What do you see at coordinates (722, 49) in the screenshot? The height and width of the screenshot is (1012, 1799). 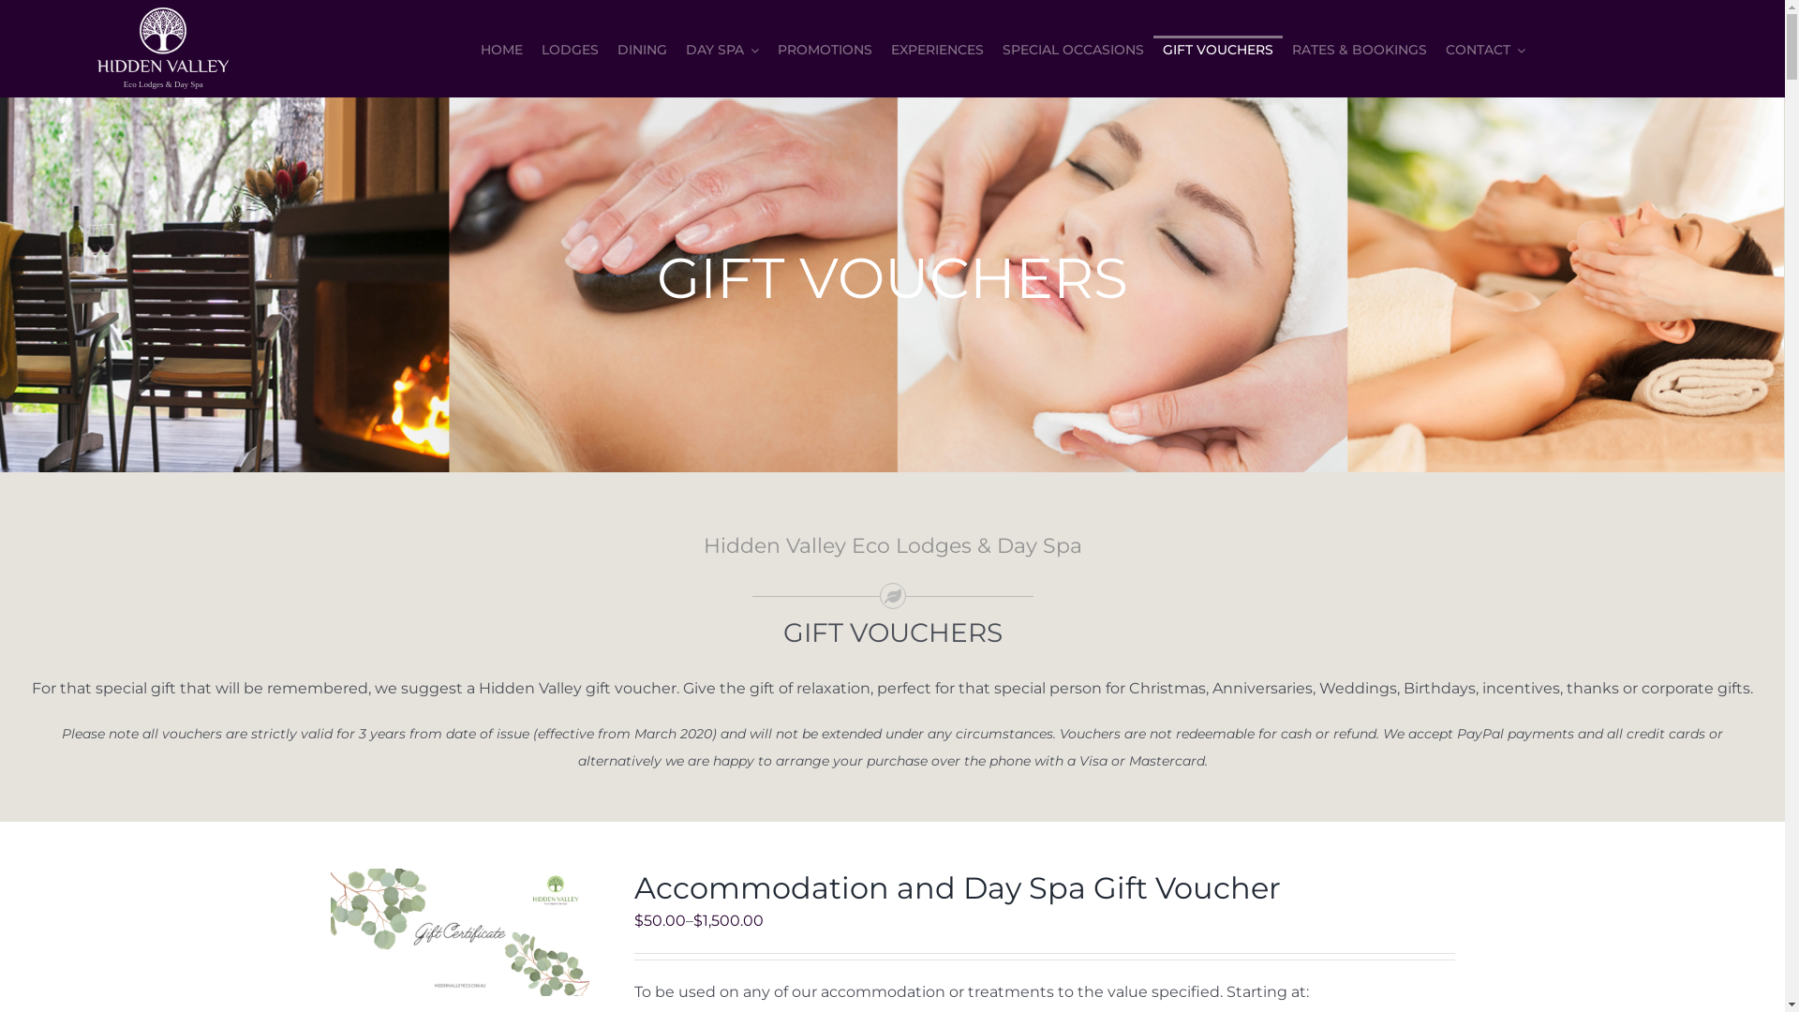 I see `DAY SPA` at bounding box center [722, 49].